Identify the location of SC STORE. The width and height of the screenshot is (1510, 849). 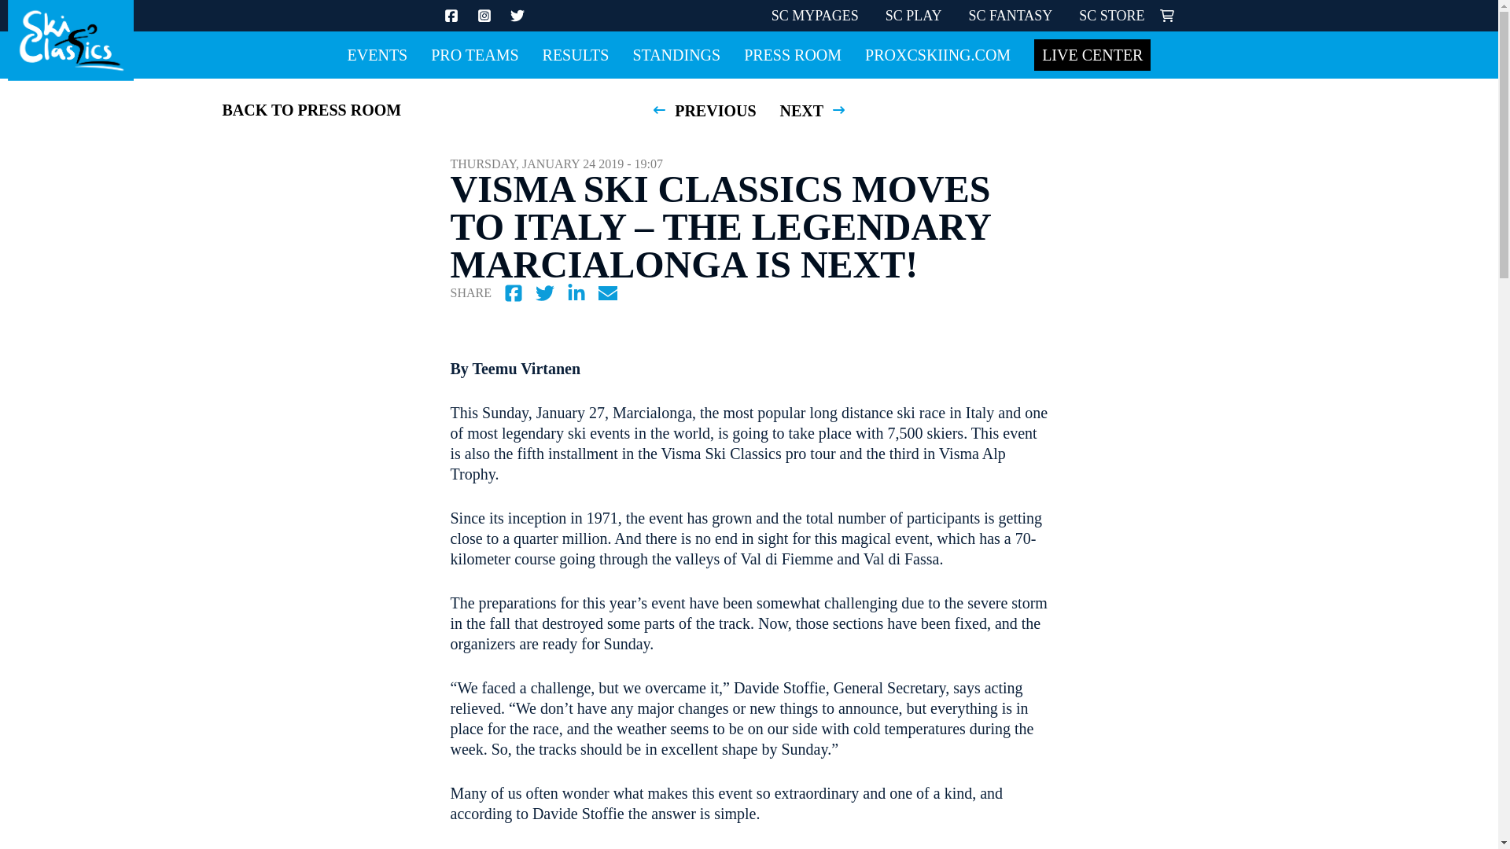
(1112, 16).